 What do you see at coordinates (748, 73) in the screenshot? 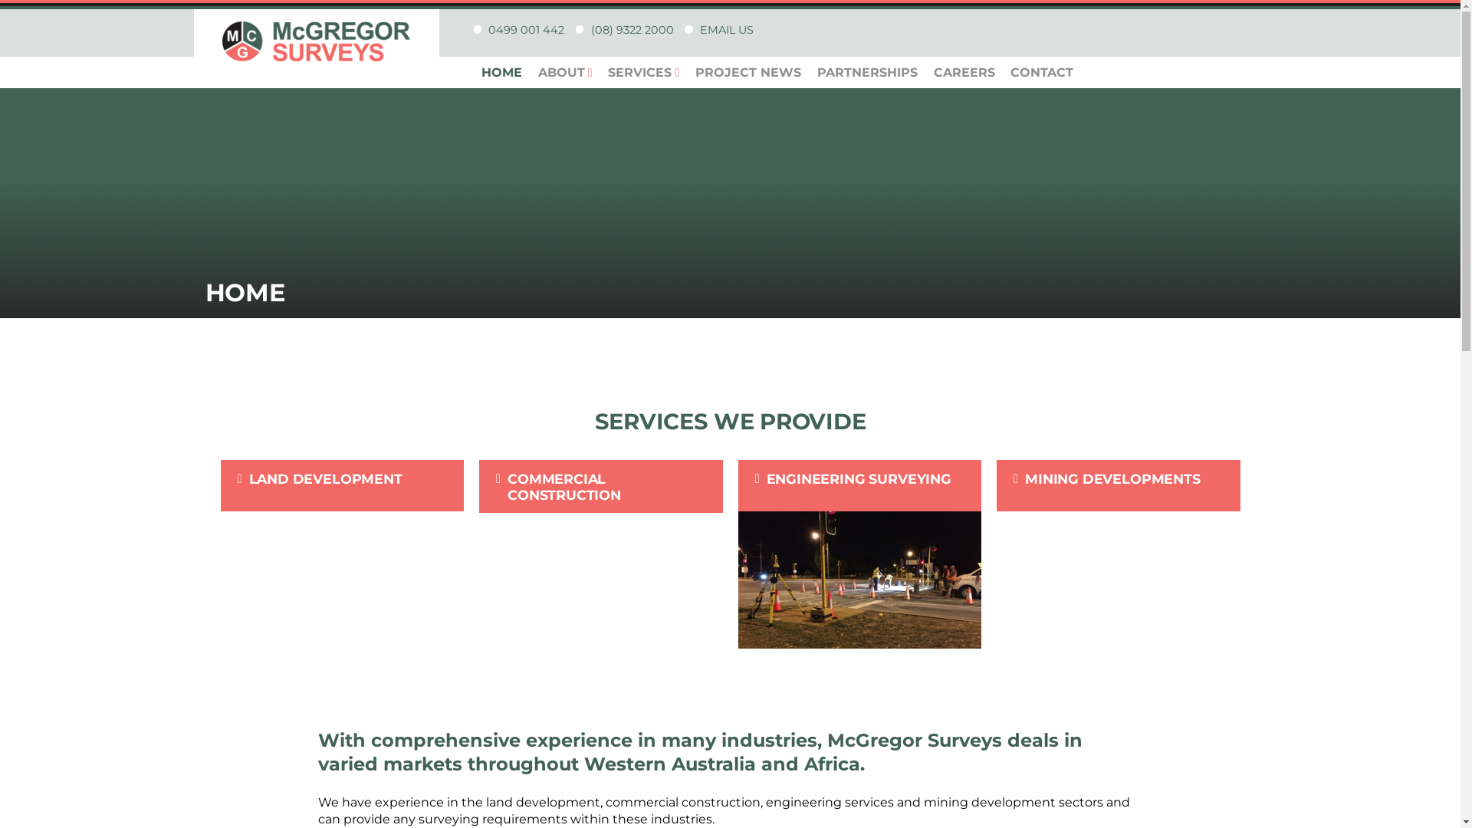
I see `PROJECT NEWS` at bounding box center [748, 73].